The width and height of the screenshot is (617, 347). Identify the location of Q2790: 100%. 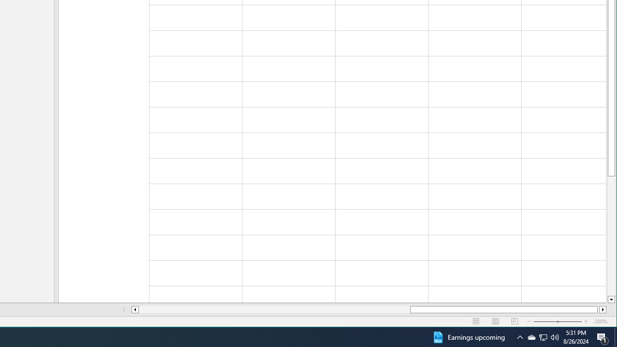
(555, 337).